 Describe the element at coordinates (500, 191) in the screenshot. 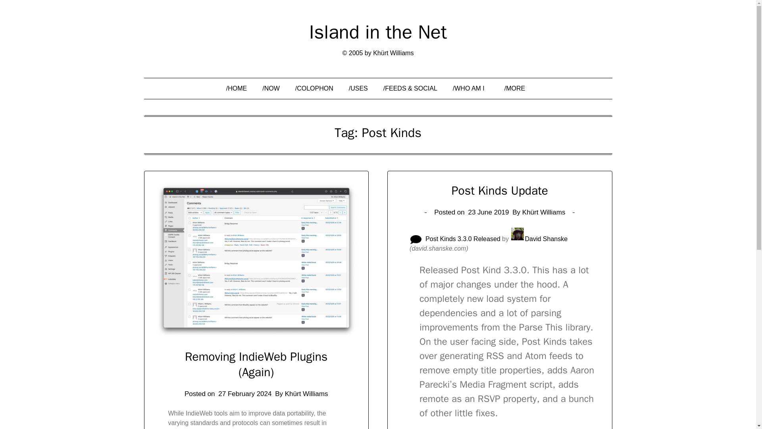

I see `Post Kinds Update` at that location.